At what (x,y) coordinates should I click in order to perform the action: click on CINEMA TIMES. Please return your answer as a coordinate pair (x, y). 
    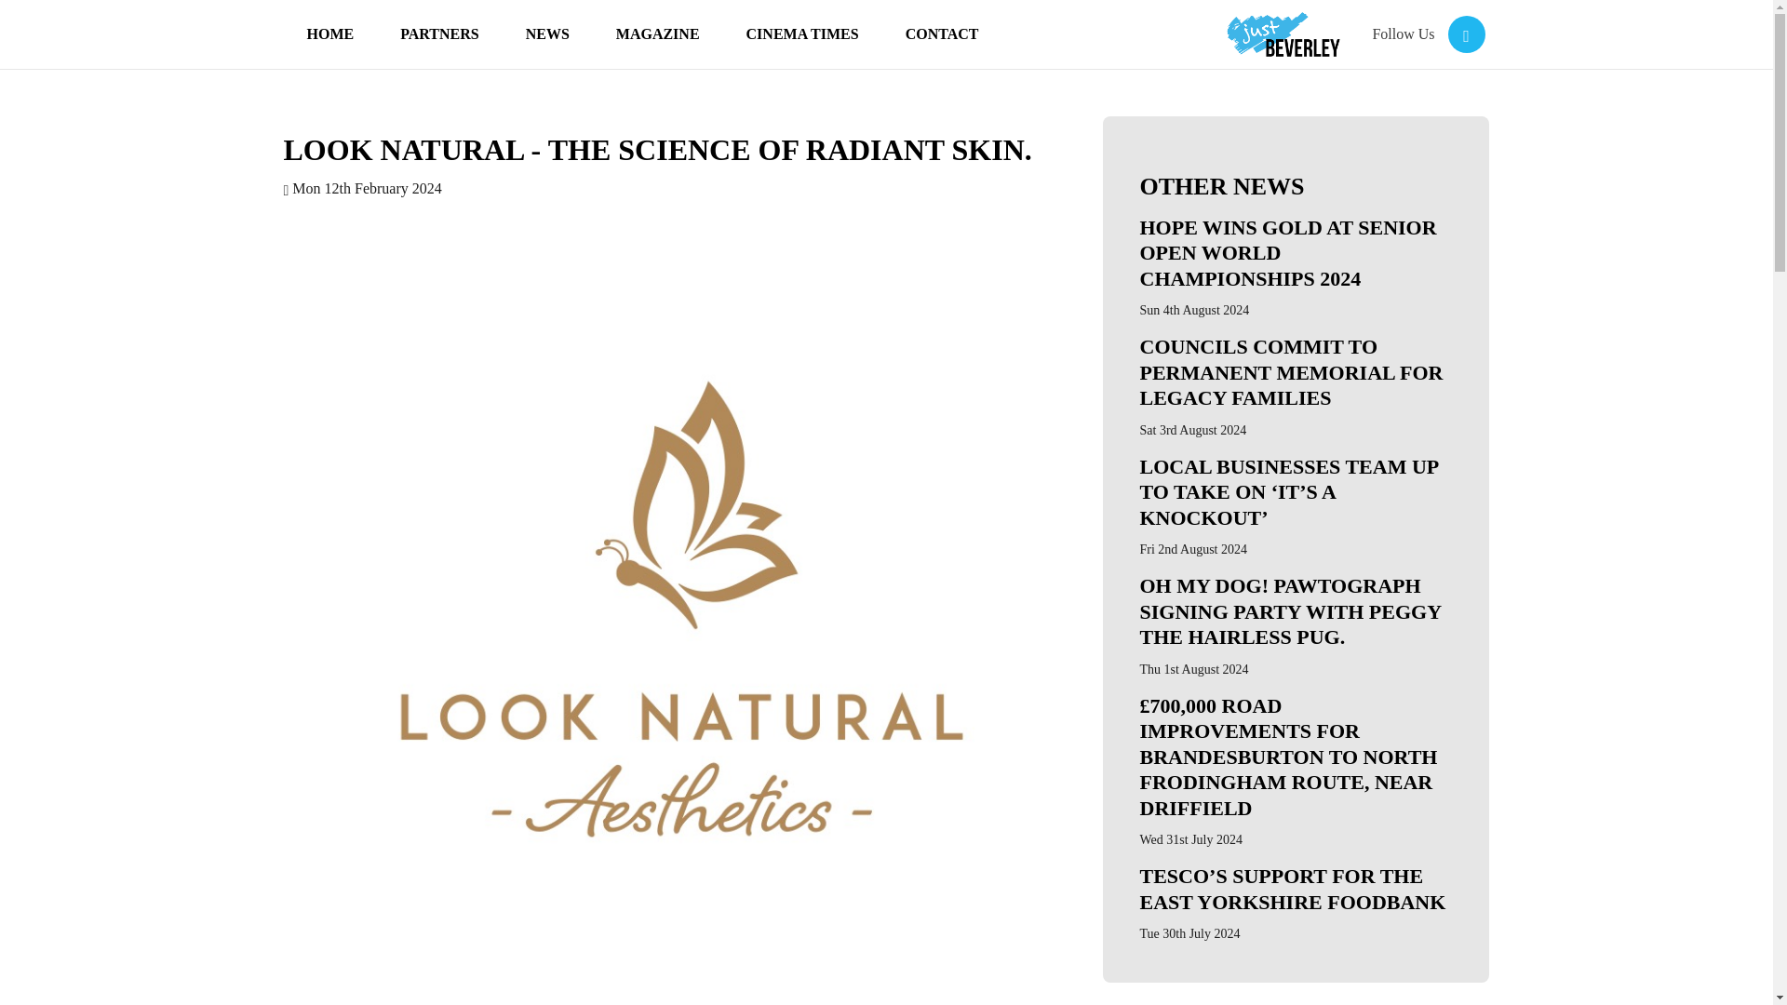
    Looking at the image, I should click on (802, 34).